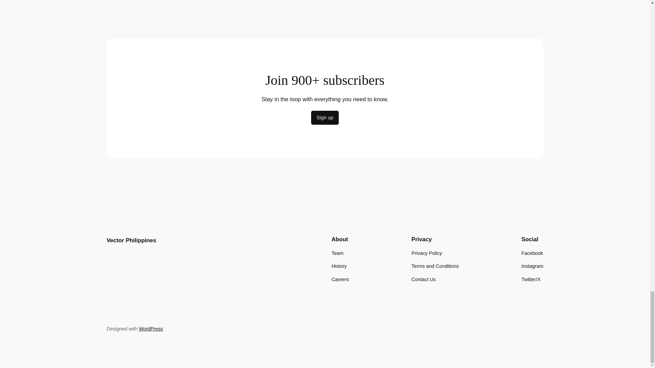 This screenshot has width=655, height=368. I want to click on Careers, so click(340, 279).